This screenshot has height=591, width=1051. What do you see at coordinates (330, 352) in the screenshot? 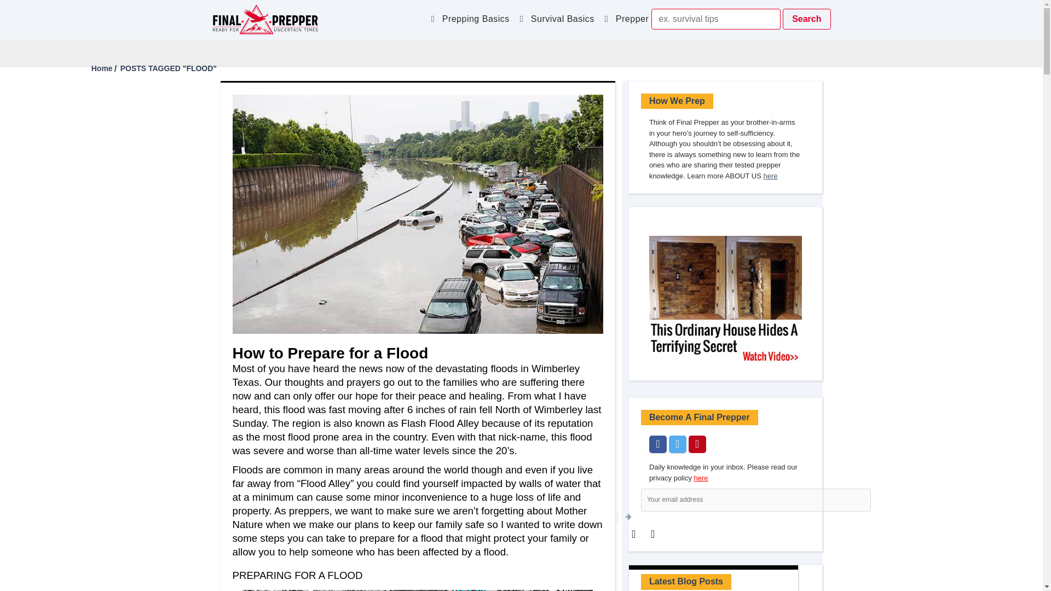
I see `How to Prepare for a Flood` at bounding box center [330, 352].